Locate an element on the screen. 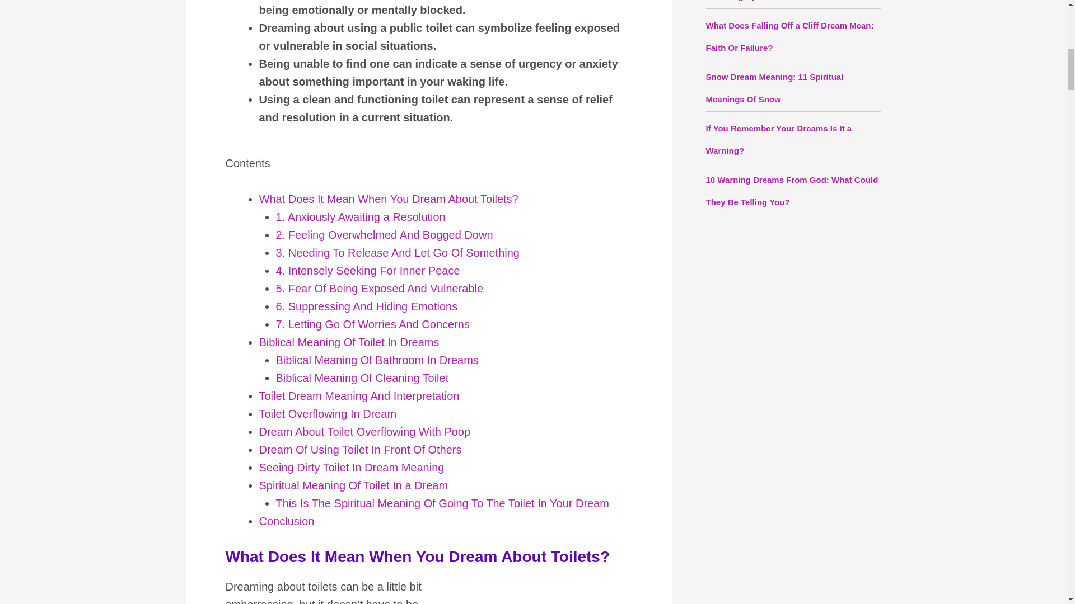  Toilet Overflowing In Dream is located at coordinates (328, 414).